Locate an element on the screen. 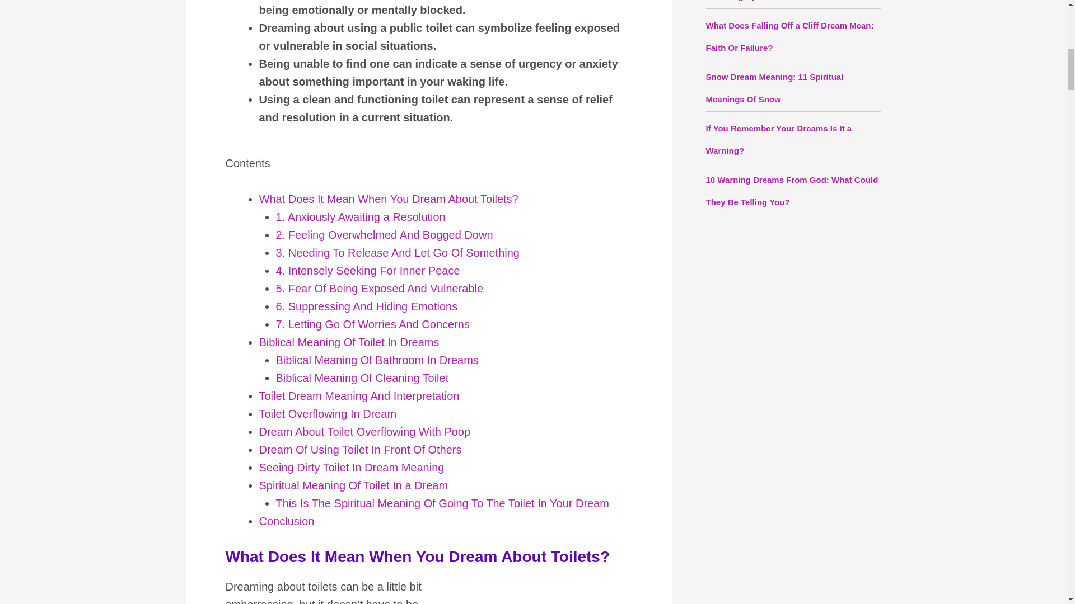  Toilet Overflowing In Dream is located at coordinates (328, 414).